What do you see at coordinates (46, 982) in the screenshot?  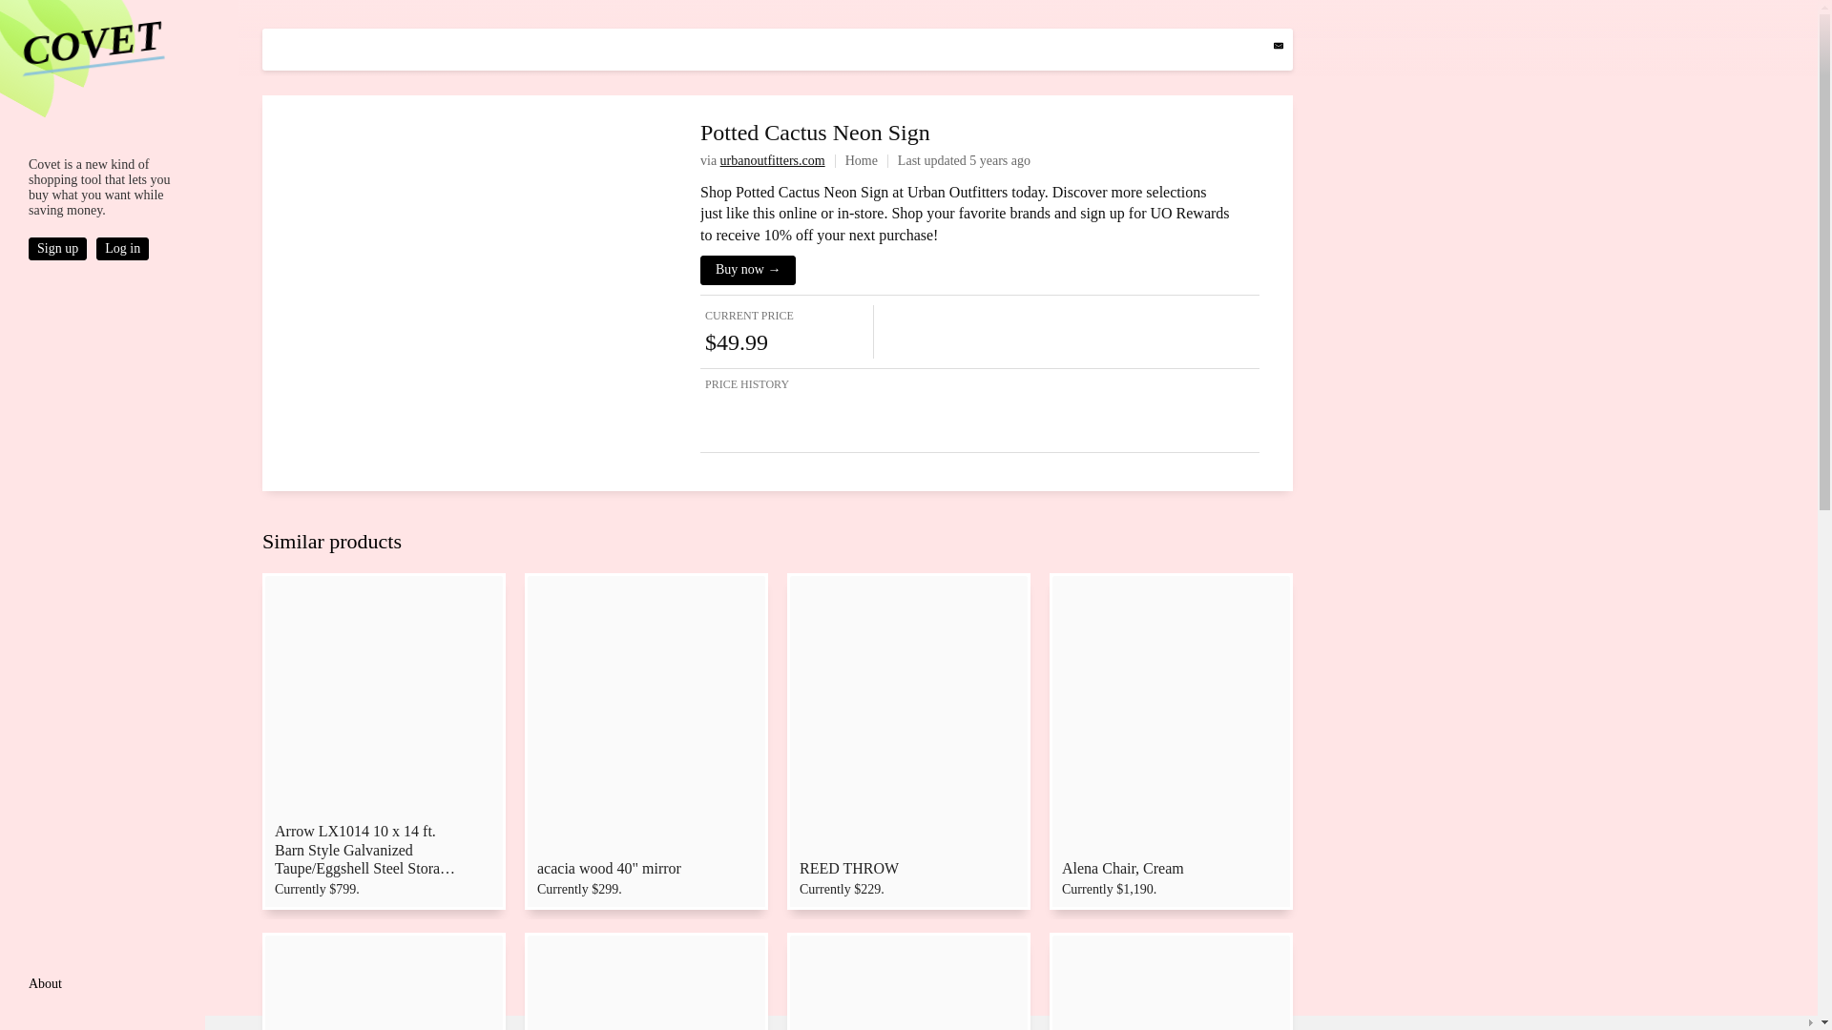 I see `About` at bounding box center [46, 982].